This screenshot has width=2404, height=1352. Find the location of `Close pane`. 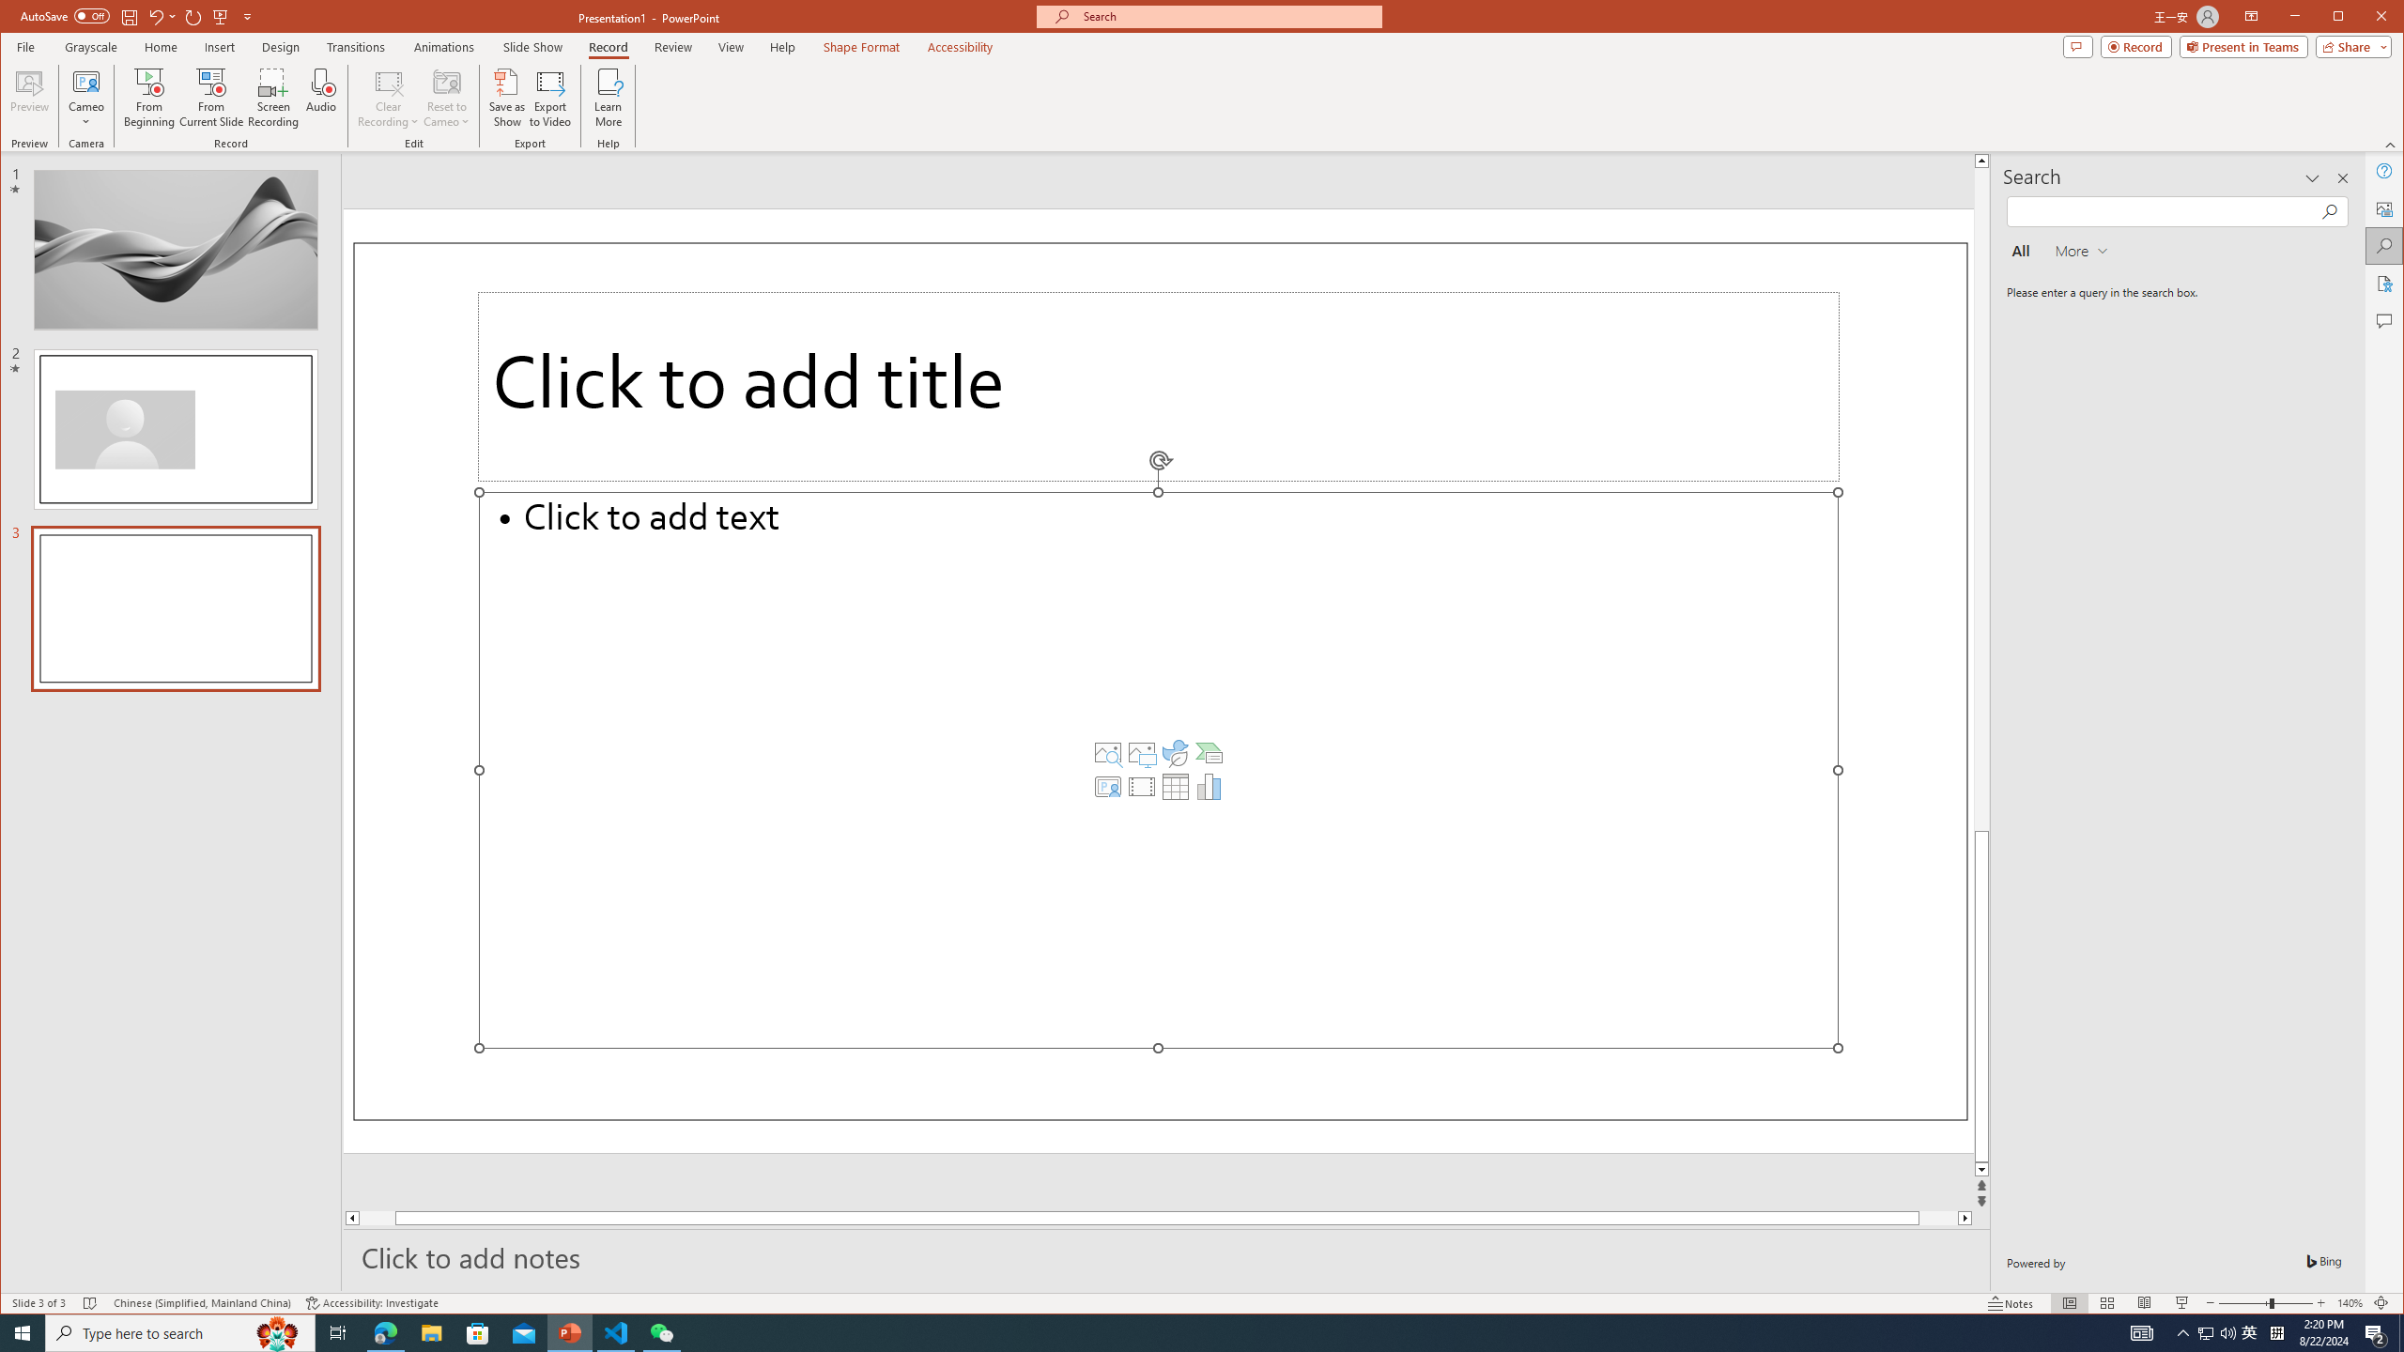

Close pane is located at coordinates (2342, 178).